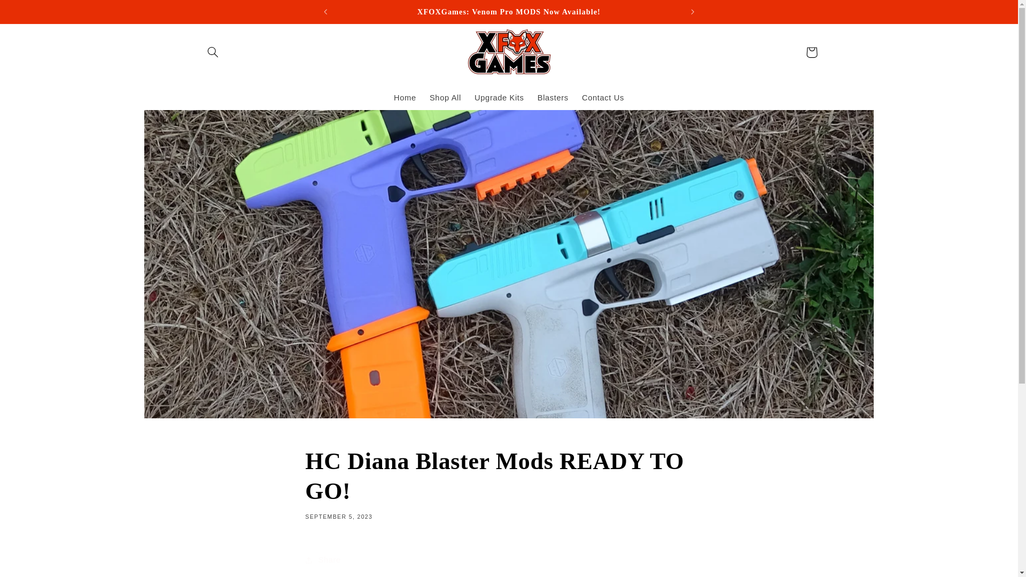 This screenshot has height=577, width=1026. I want to click on Shop All, so click(445, 98).